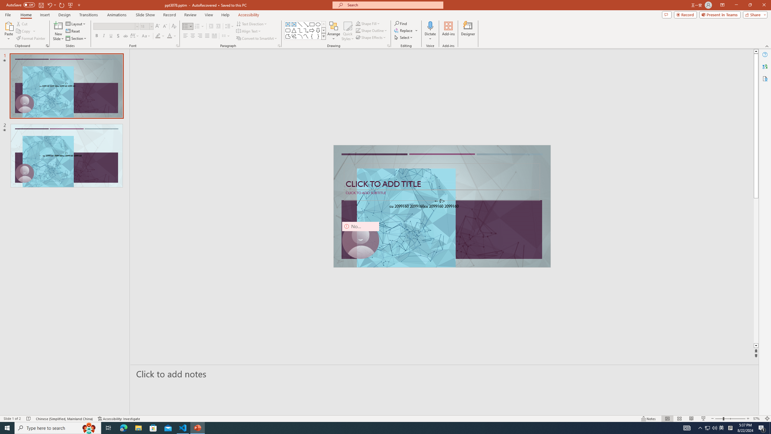  What do you see at coordinates (323, 30) in the screenshot?
I see `Row Down` at bounding box center [323, 30].